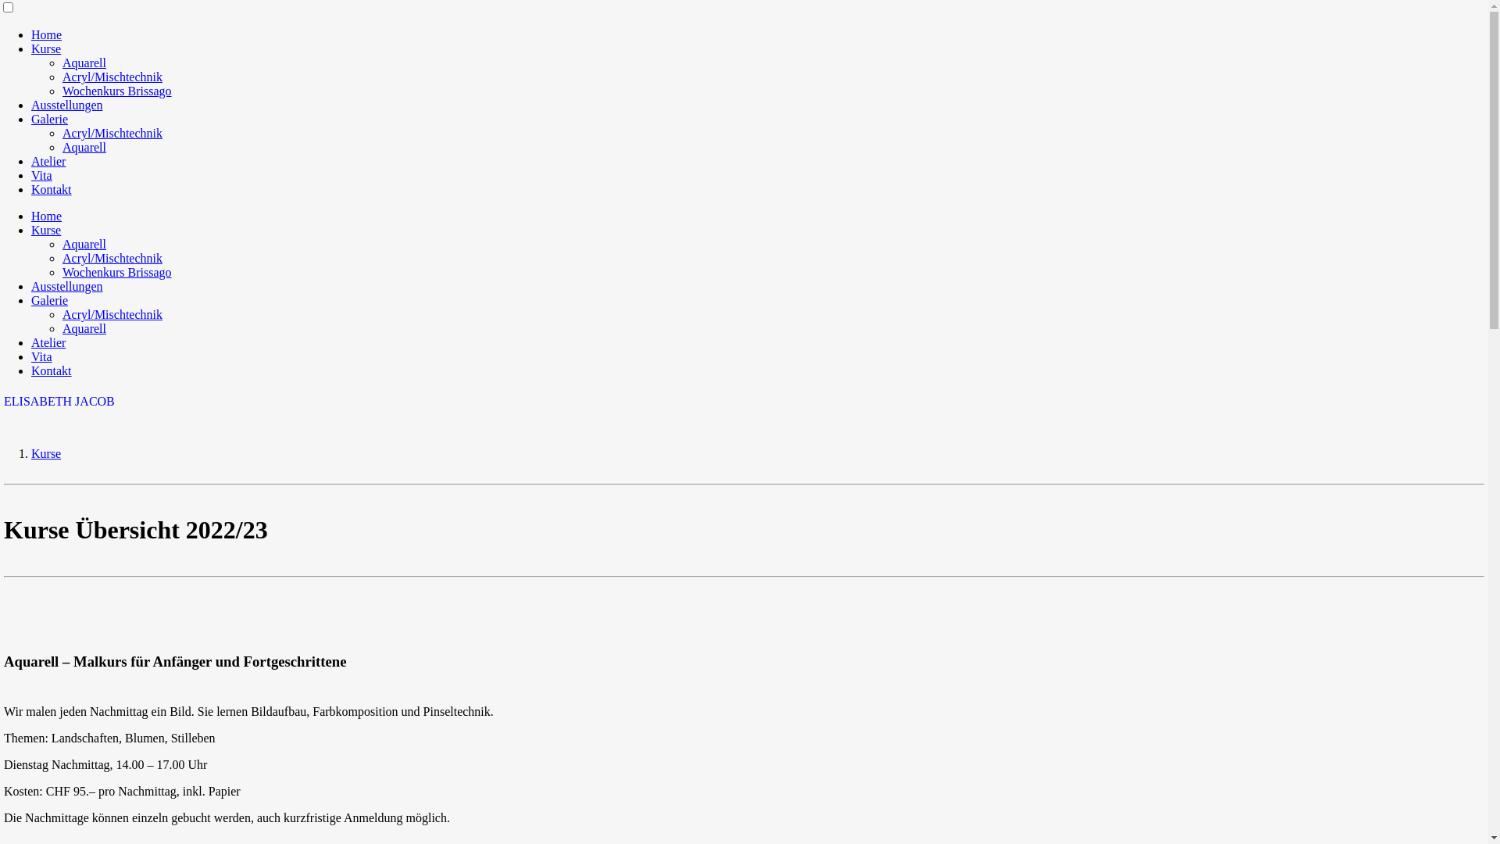 This screenshot has width=1500, height=844. What do you see at coordinates (84, 244) in the screenshot?
I see `Aquarell` at bounding box center [84, 244].